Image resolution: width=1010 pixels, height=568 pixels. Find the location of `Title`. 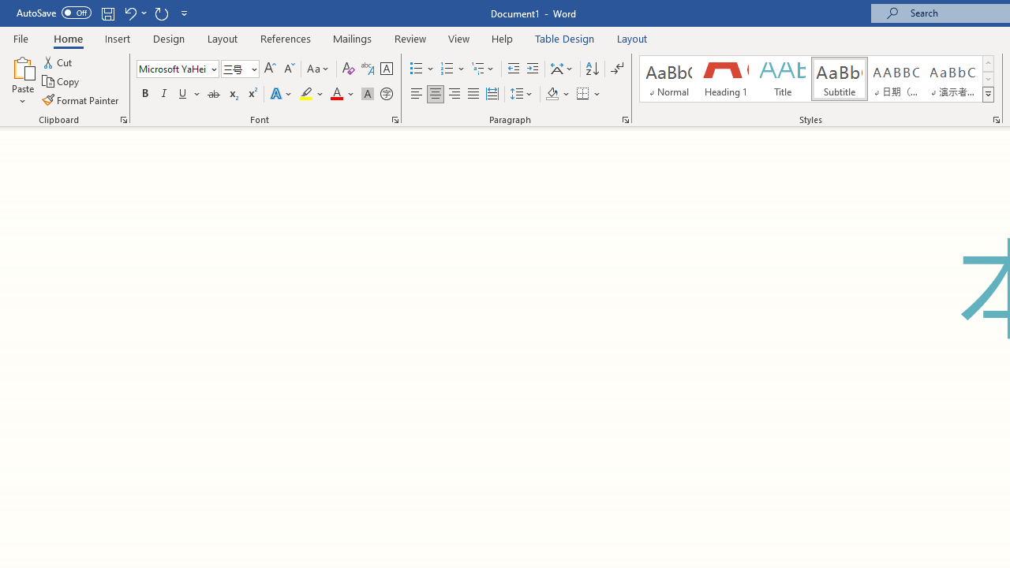

Title is located at coordinates (783, 79).